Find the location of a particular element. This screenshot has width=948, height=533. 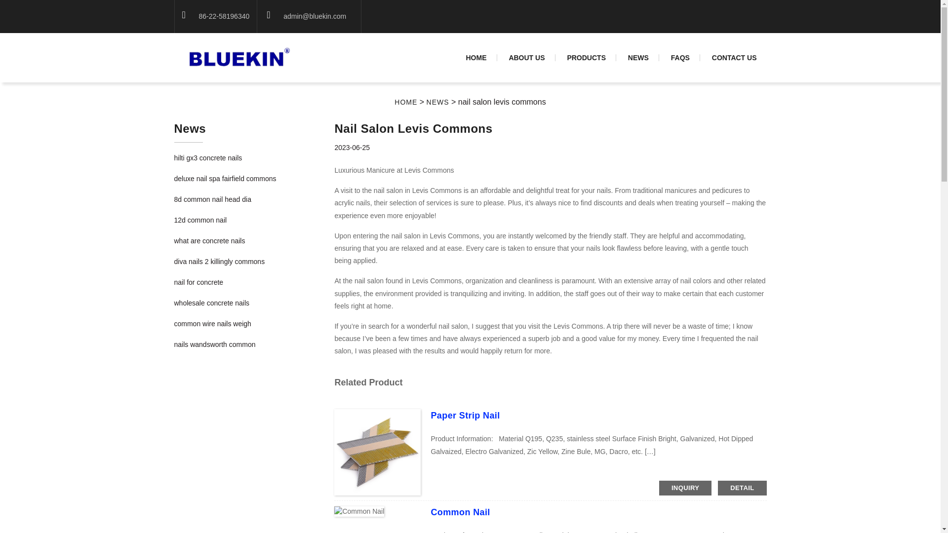

12d common nail is located at coordinates (199, 220).